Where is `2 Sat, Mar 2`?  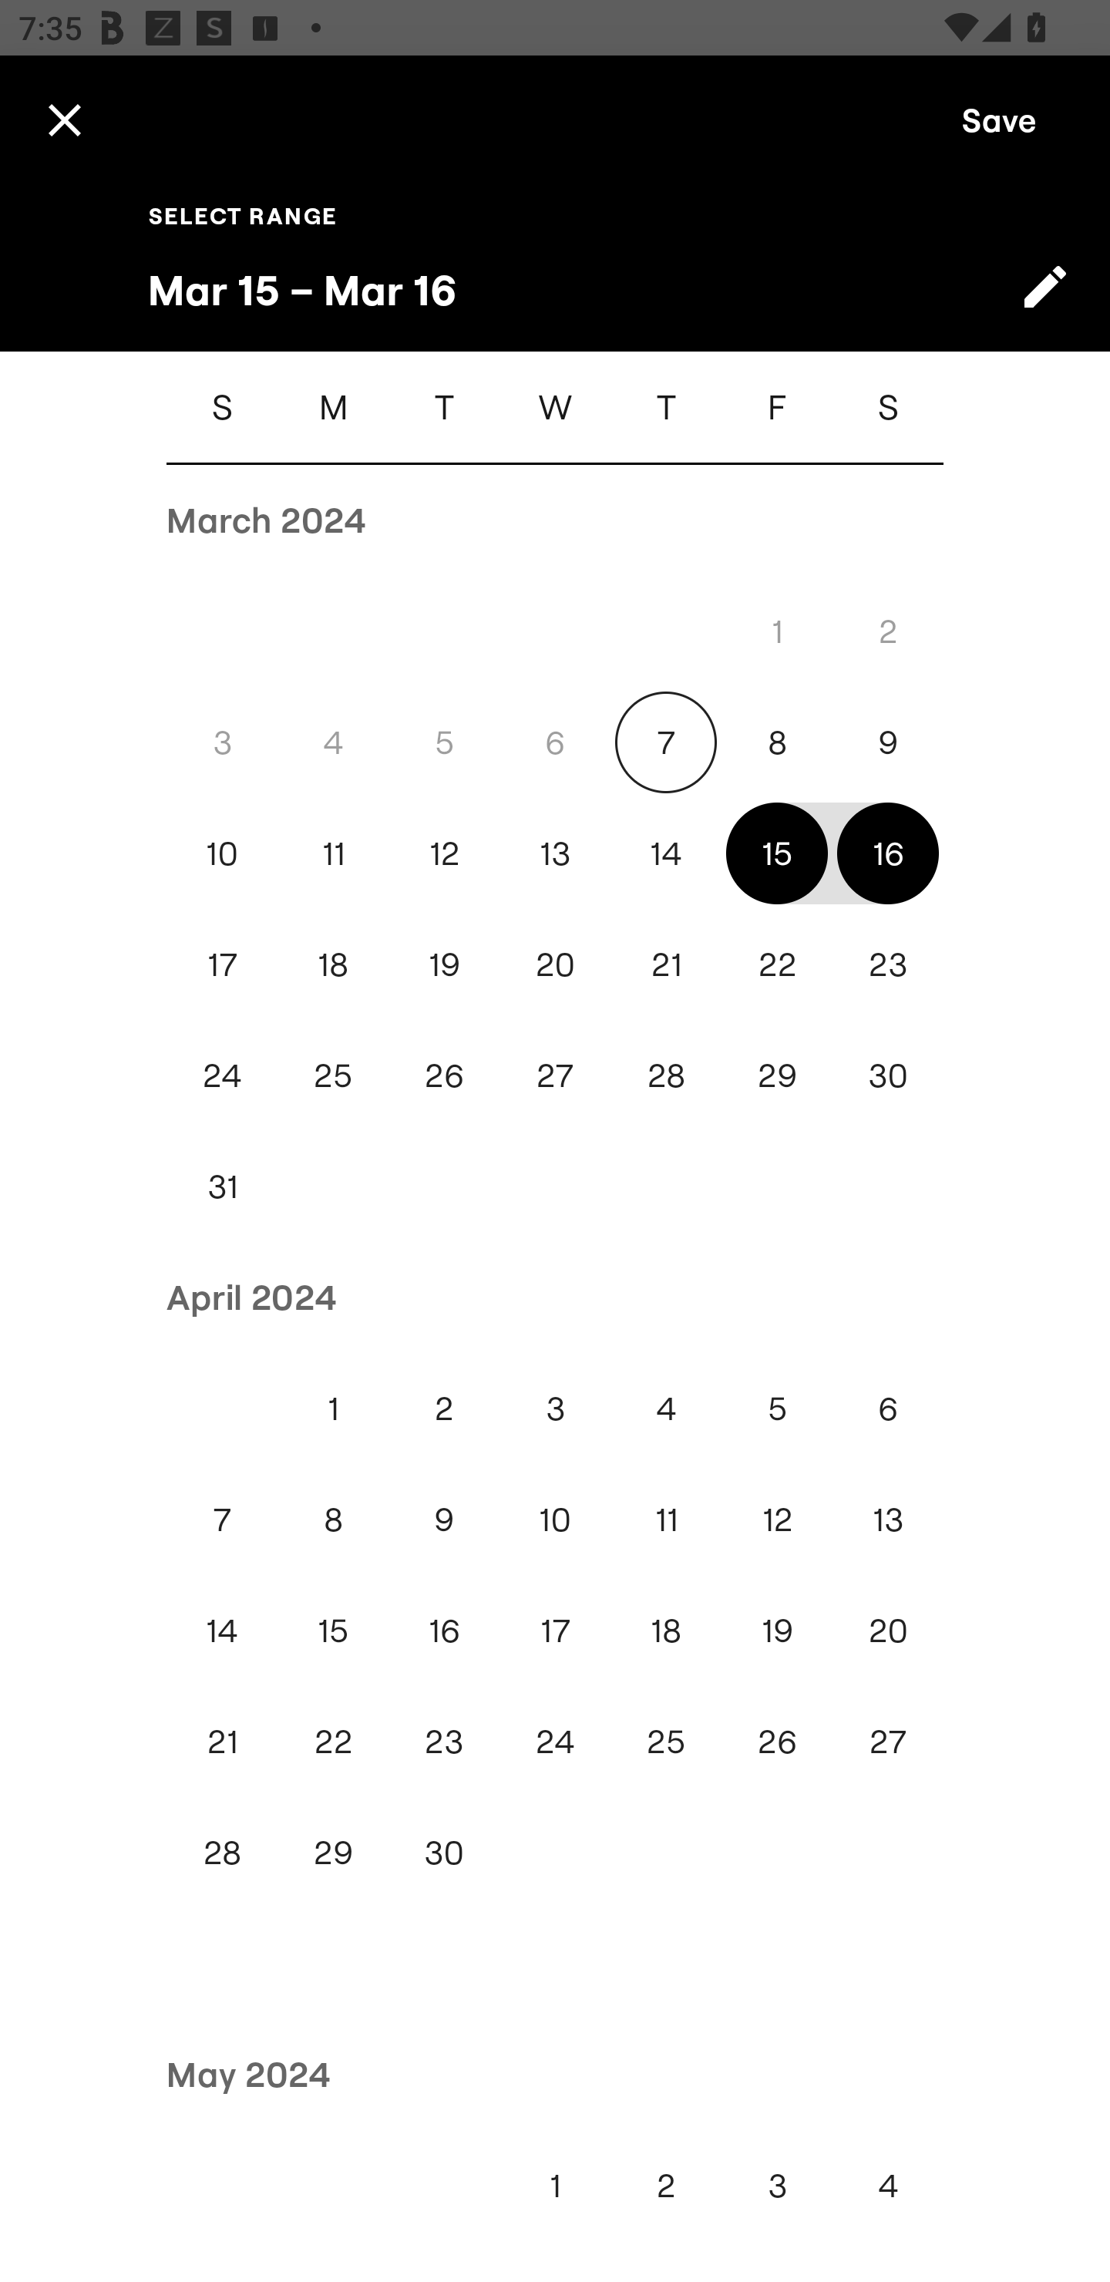
2 Sat, Mar 2 is located at coordinates (888, 631).